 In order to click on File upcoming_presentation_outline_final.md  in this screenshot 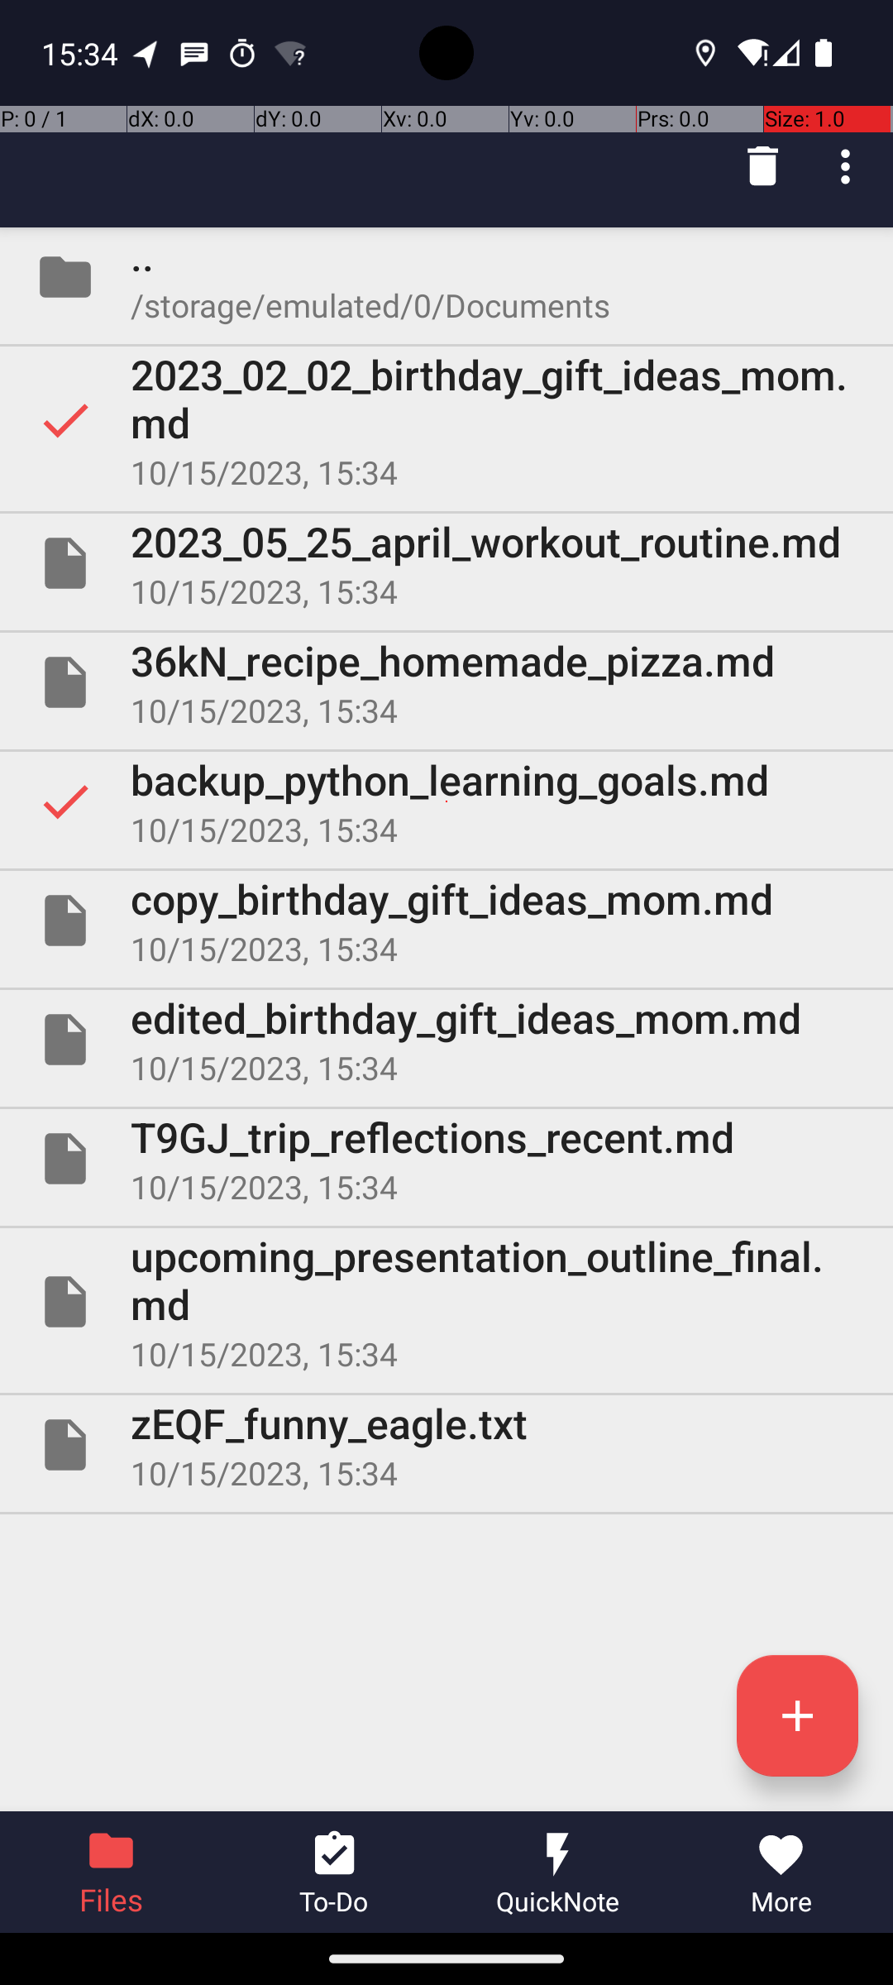, I will do `click(446, 1302)`.